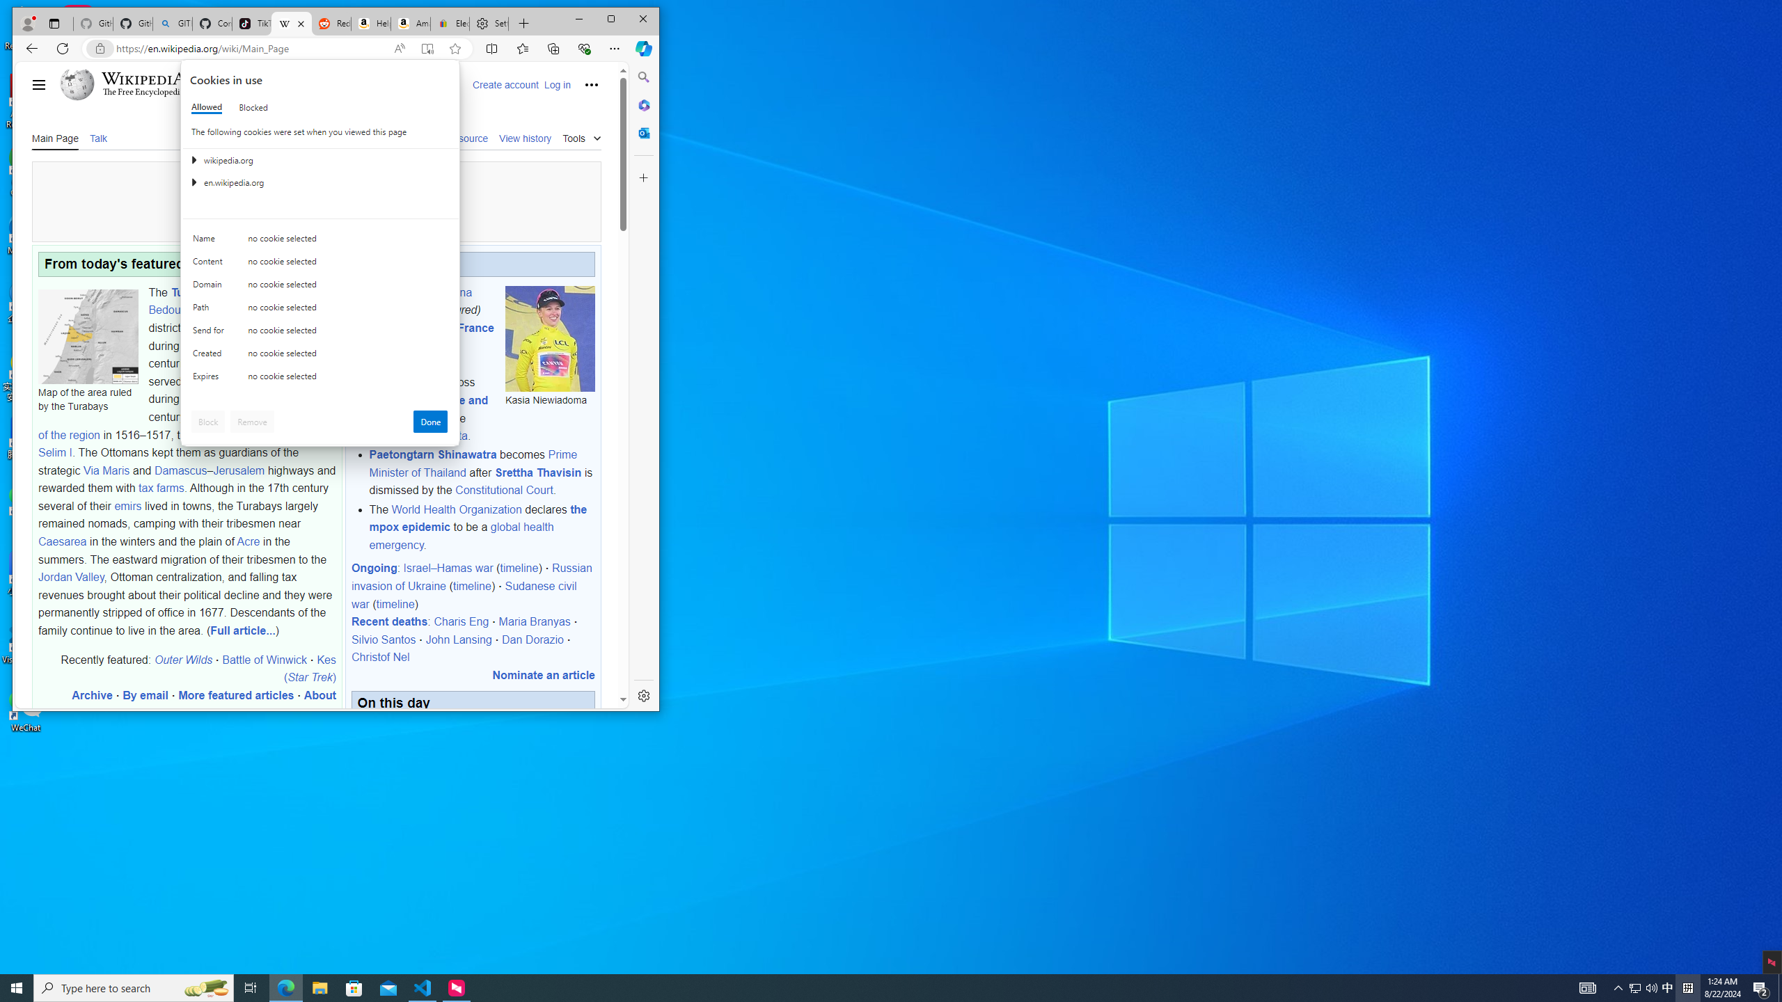  I want to click on Block, so click(208, 422).